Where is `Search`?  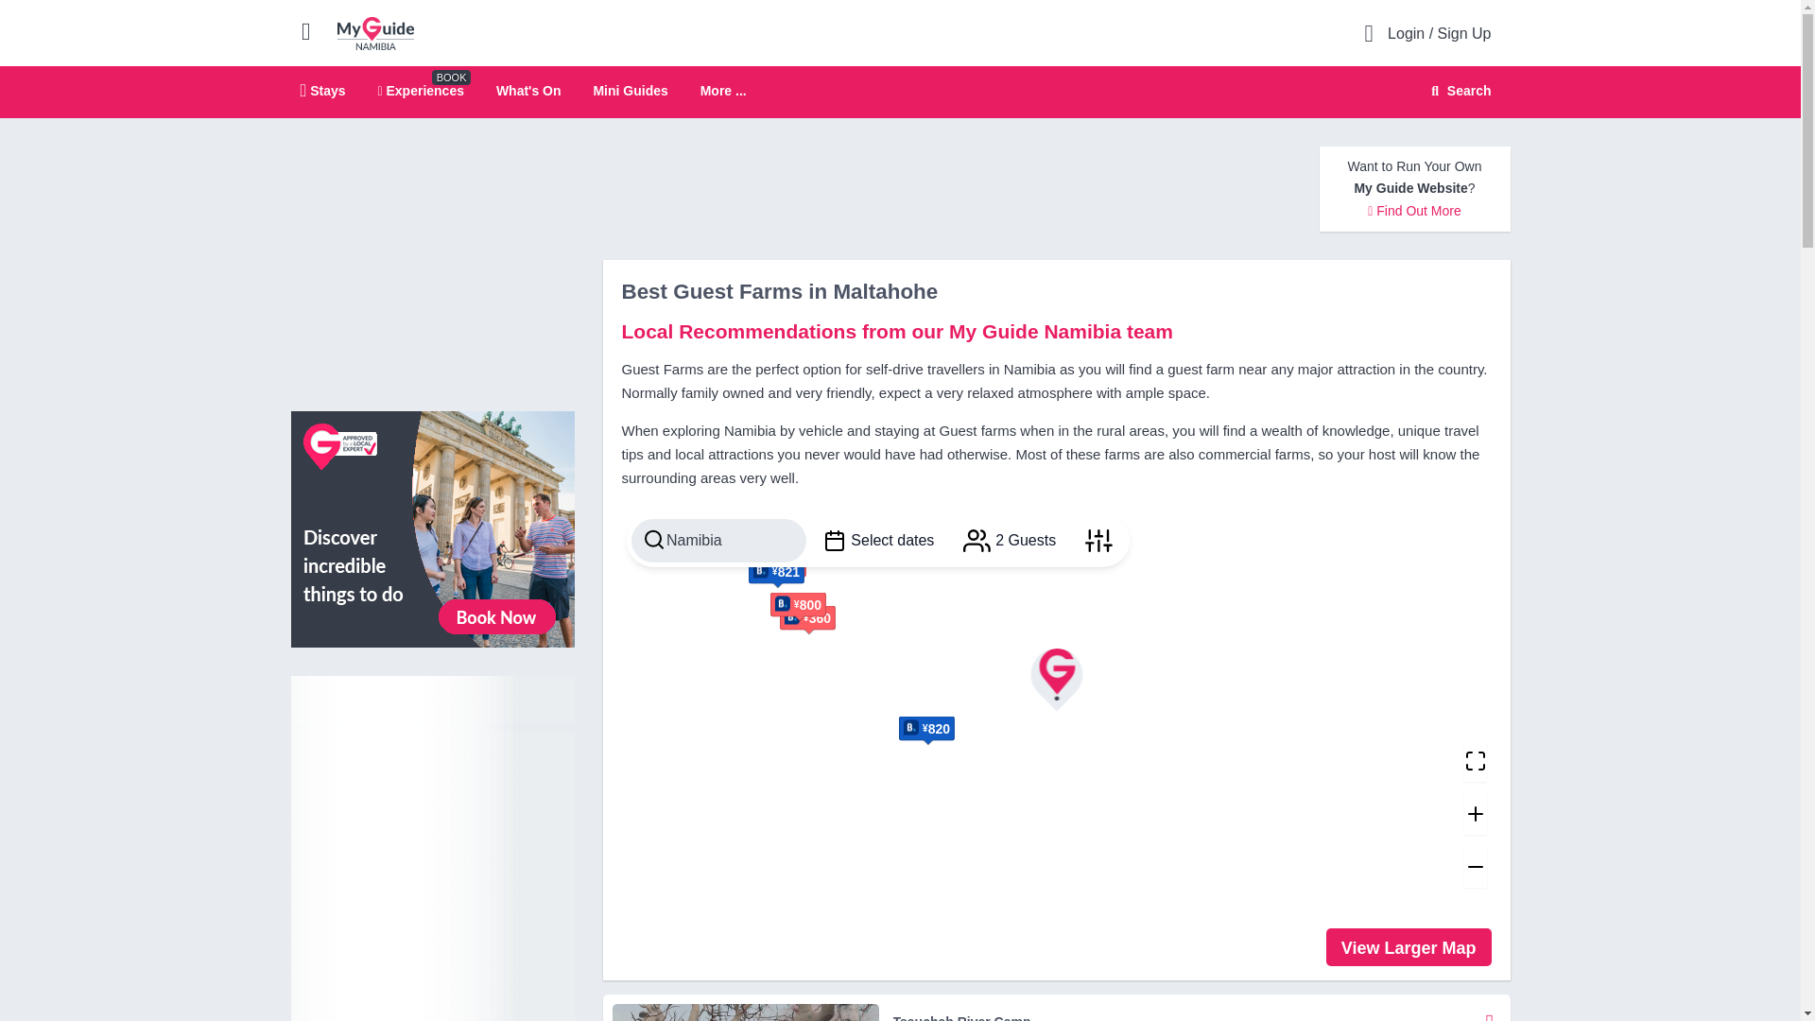
Search is located at coordinates (1458, 91).